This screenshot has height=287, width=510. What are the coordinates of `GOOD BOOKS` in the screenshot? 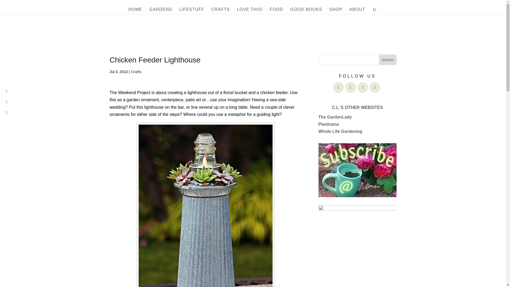 It's located at (306, 11).